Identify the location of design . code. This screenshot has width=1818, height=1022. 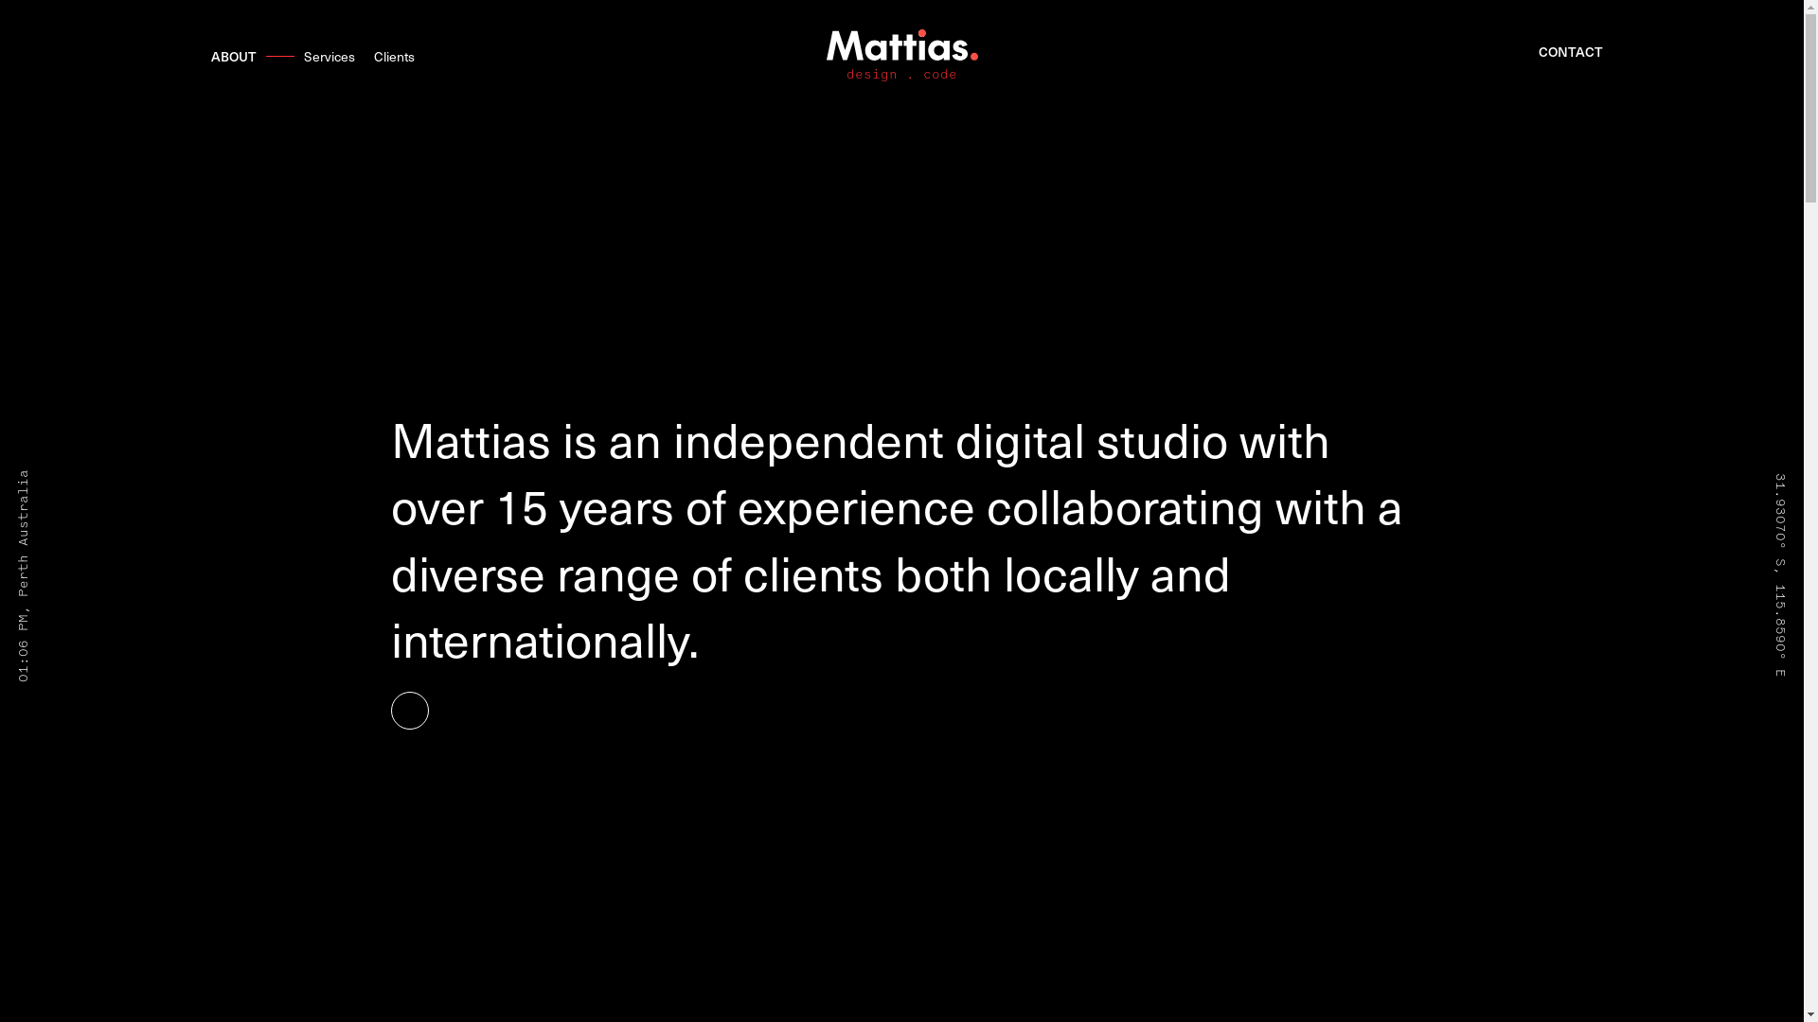
(901, 57).